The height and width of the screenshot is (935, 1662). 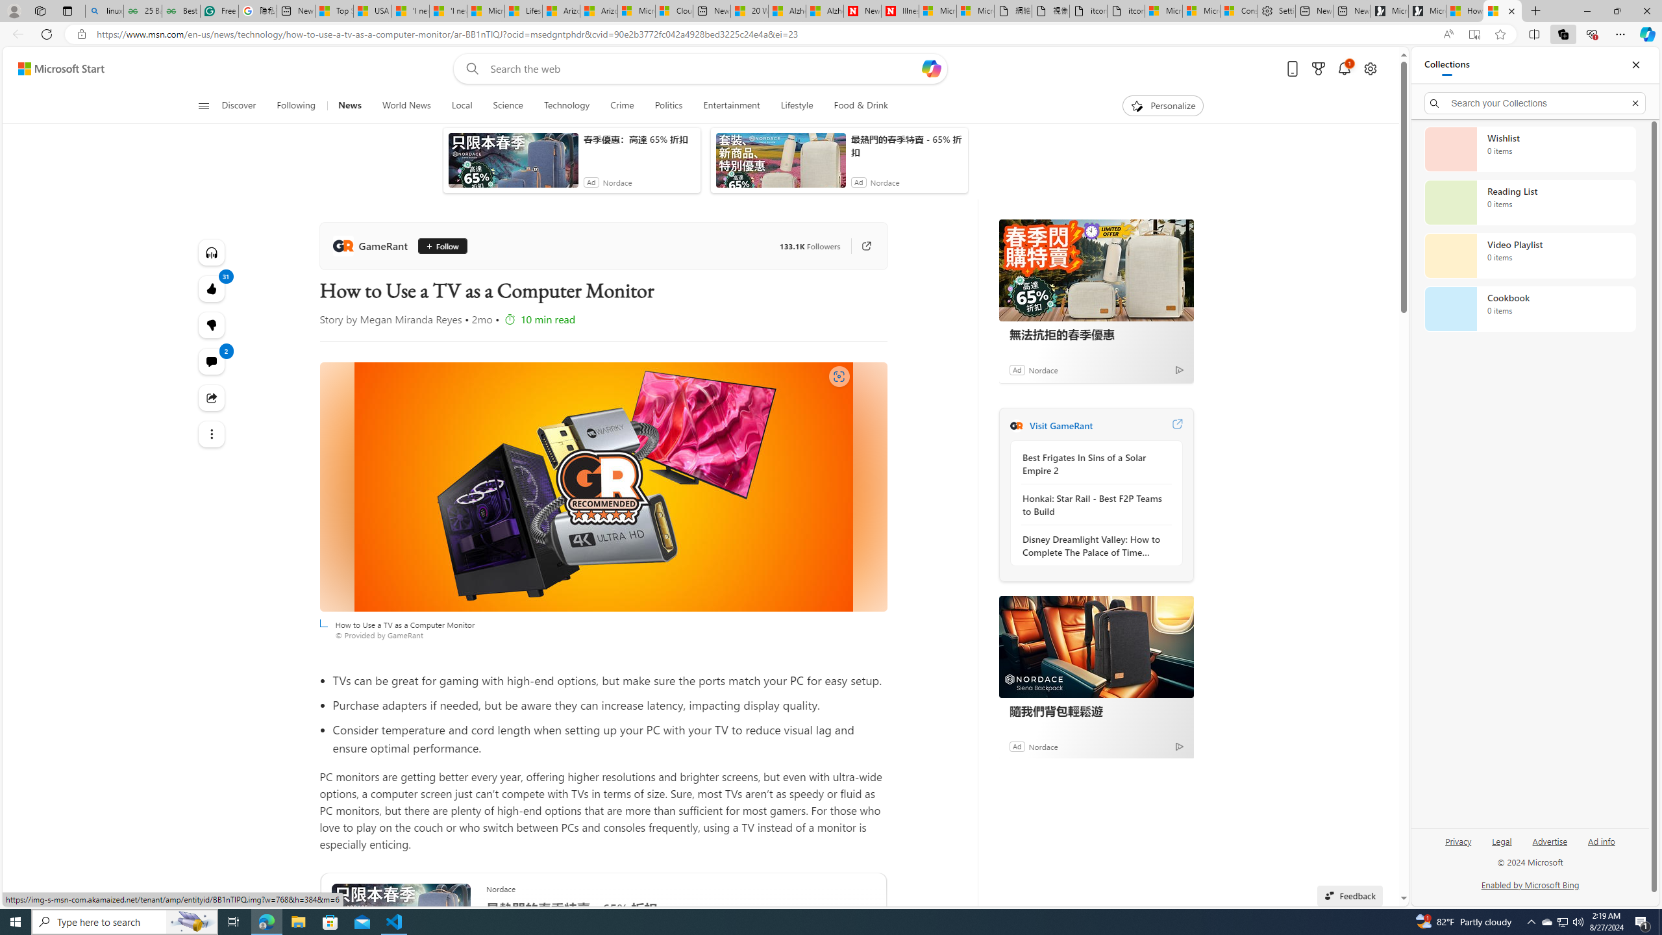 I want to click on Discover, so click(x=244, y=106).